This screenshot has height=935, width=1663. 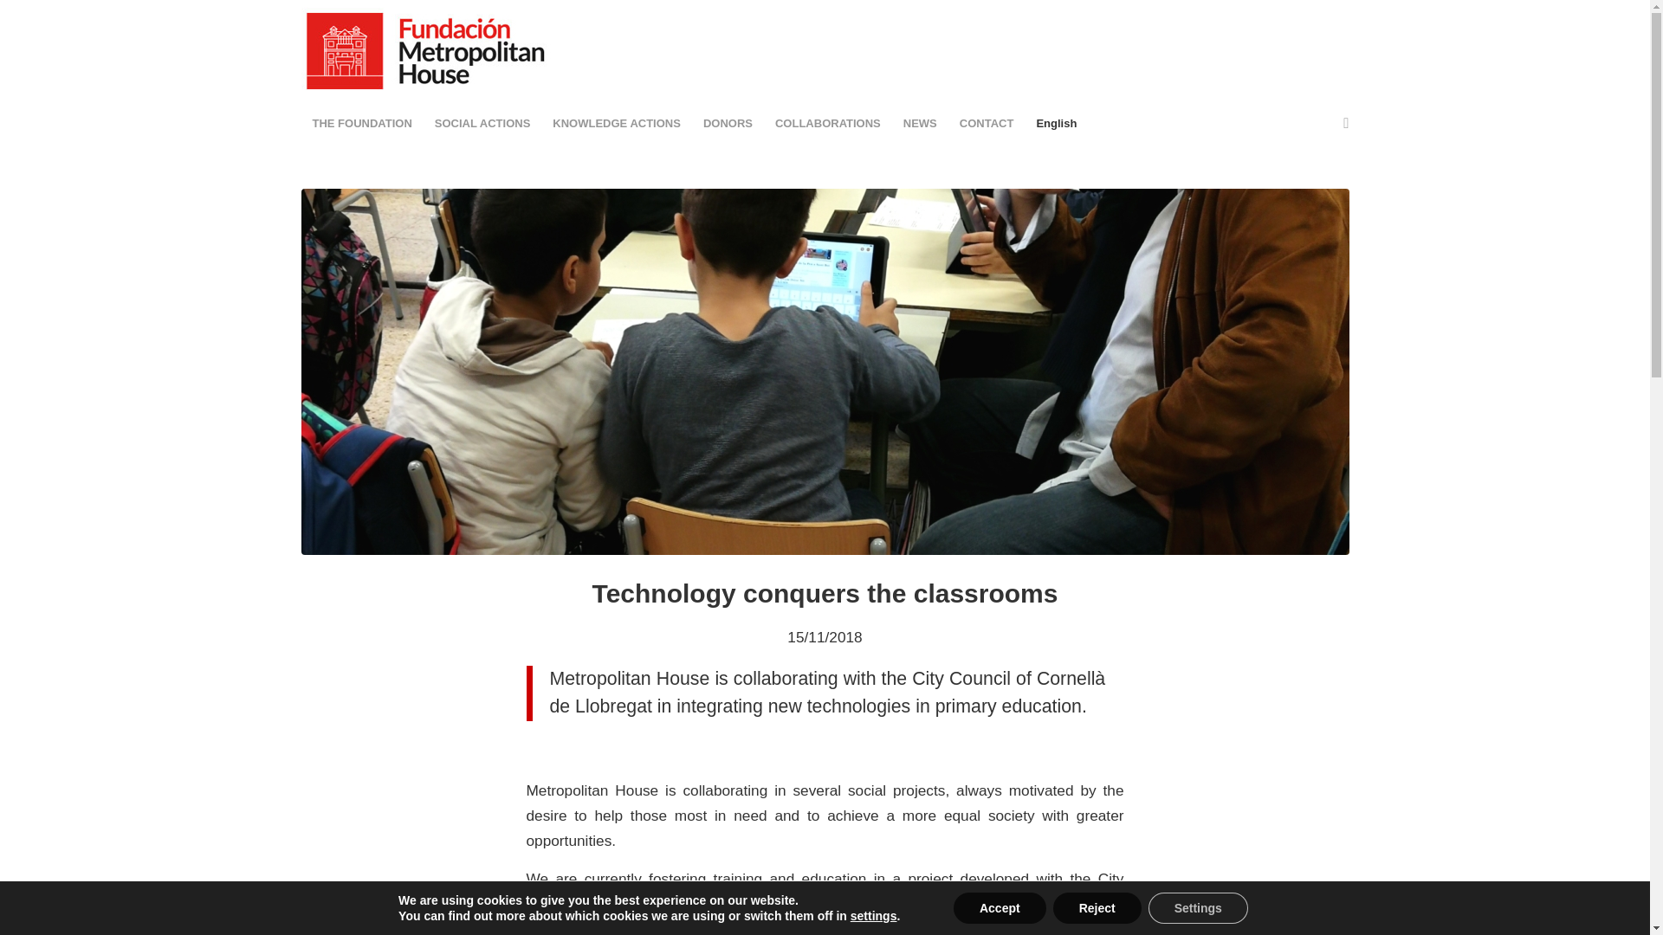 I want to click on SOCIAL ACTIONS, so click(x=482, y=123).